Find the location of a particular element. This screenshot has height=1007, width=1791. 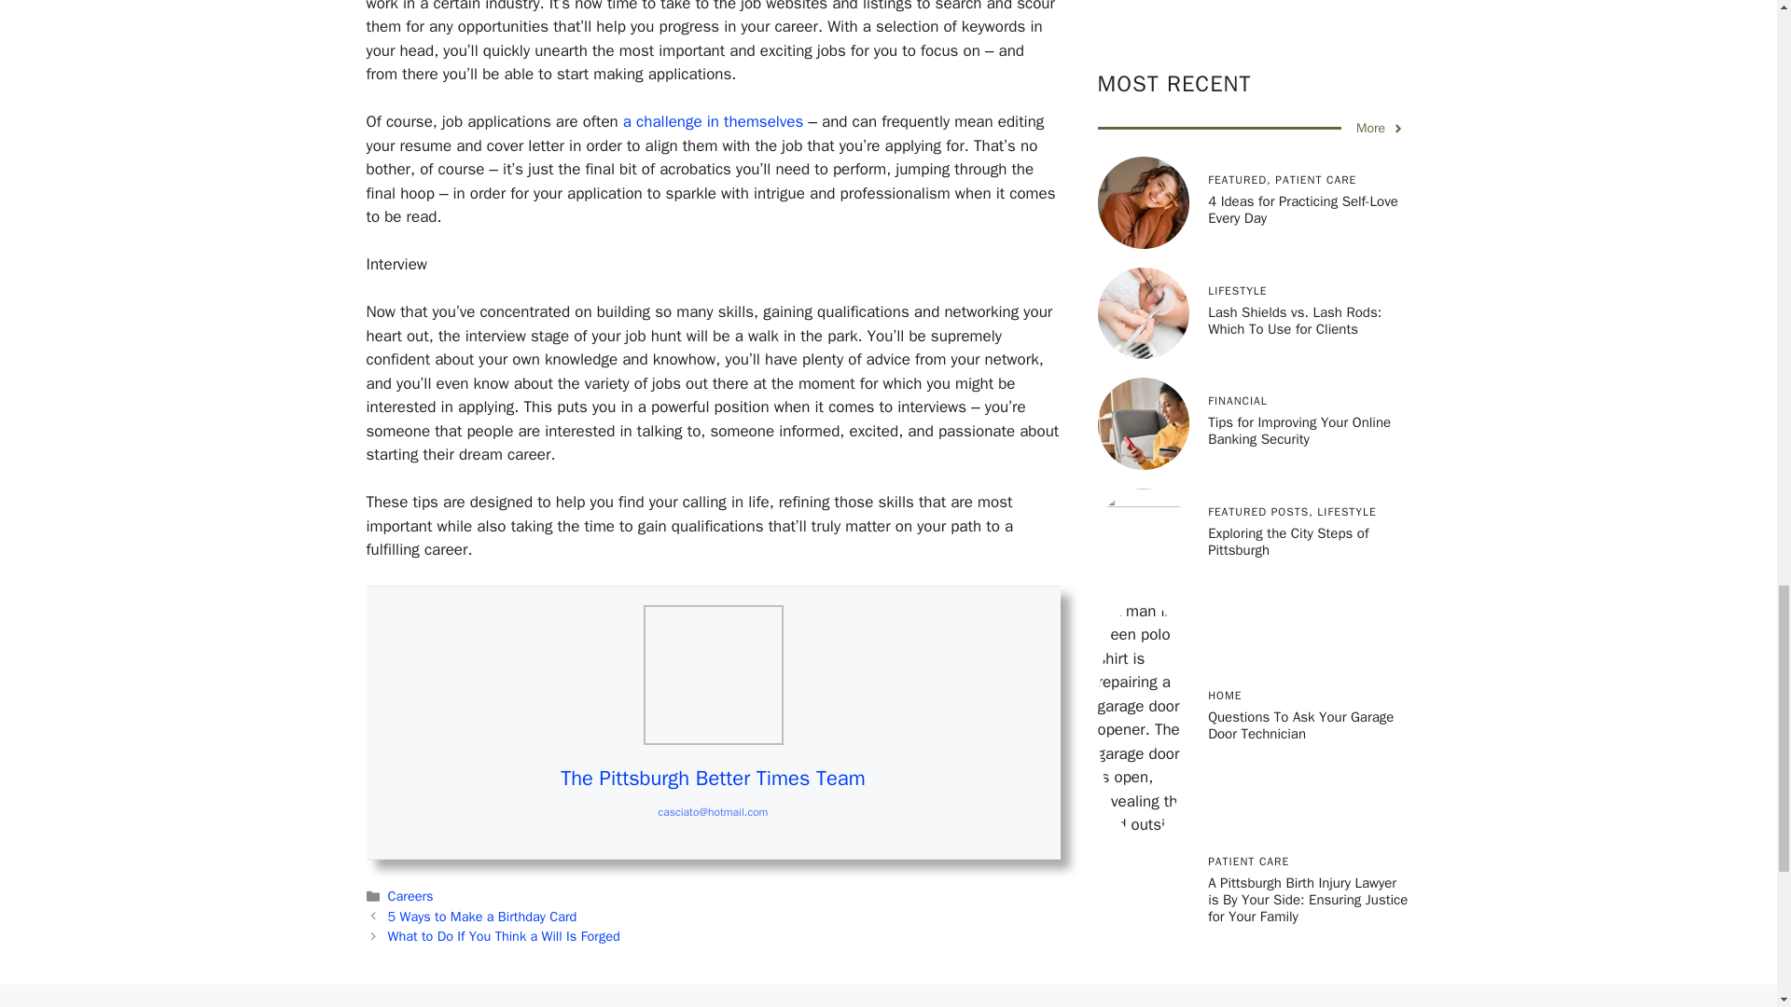

a challenge in themselves is located at coordinates (714, 121).